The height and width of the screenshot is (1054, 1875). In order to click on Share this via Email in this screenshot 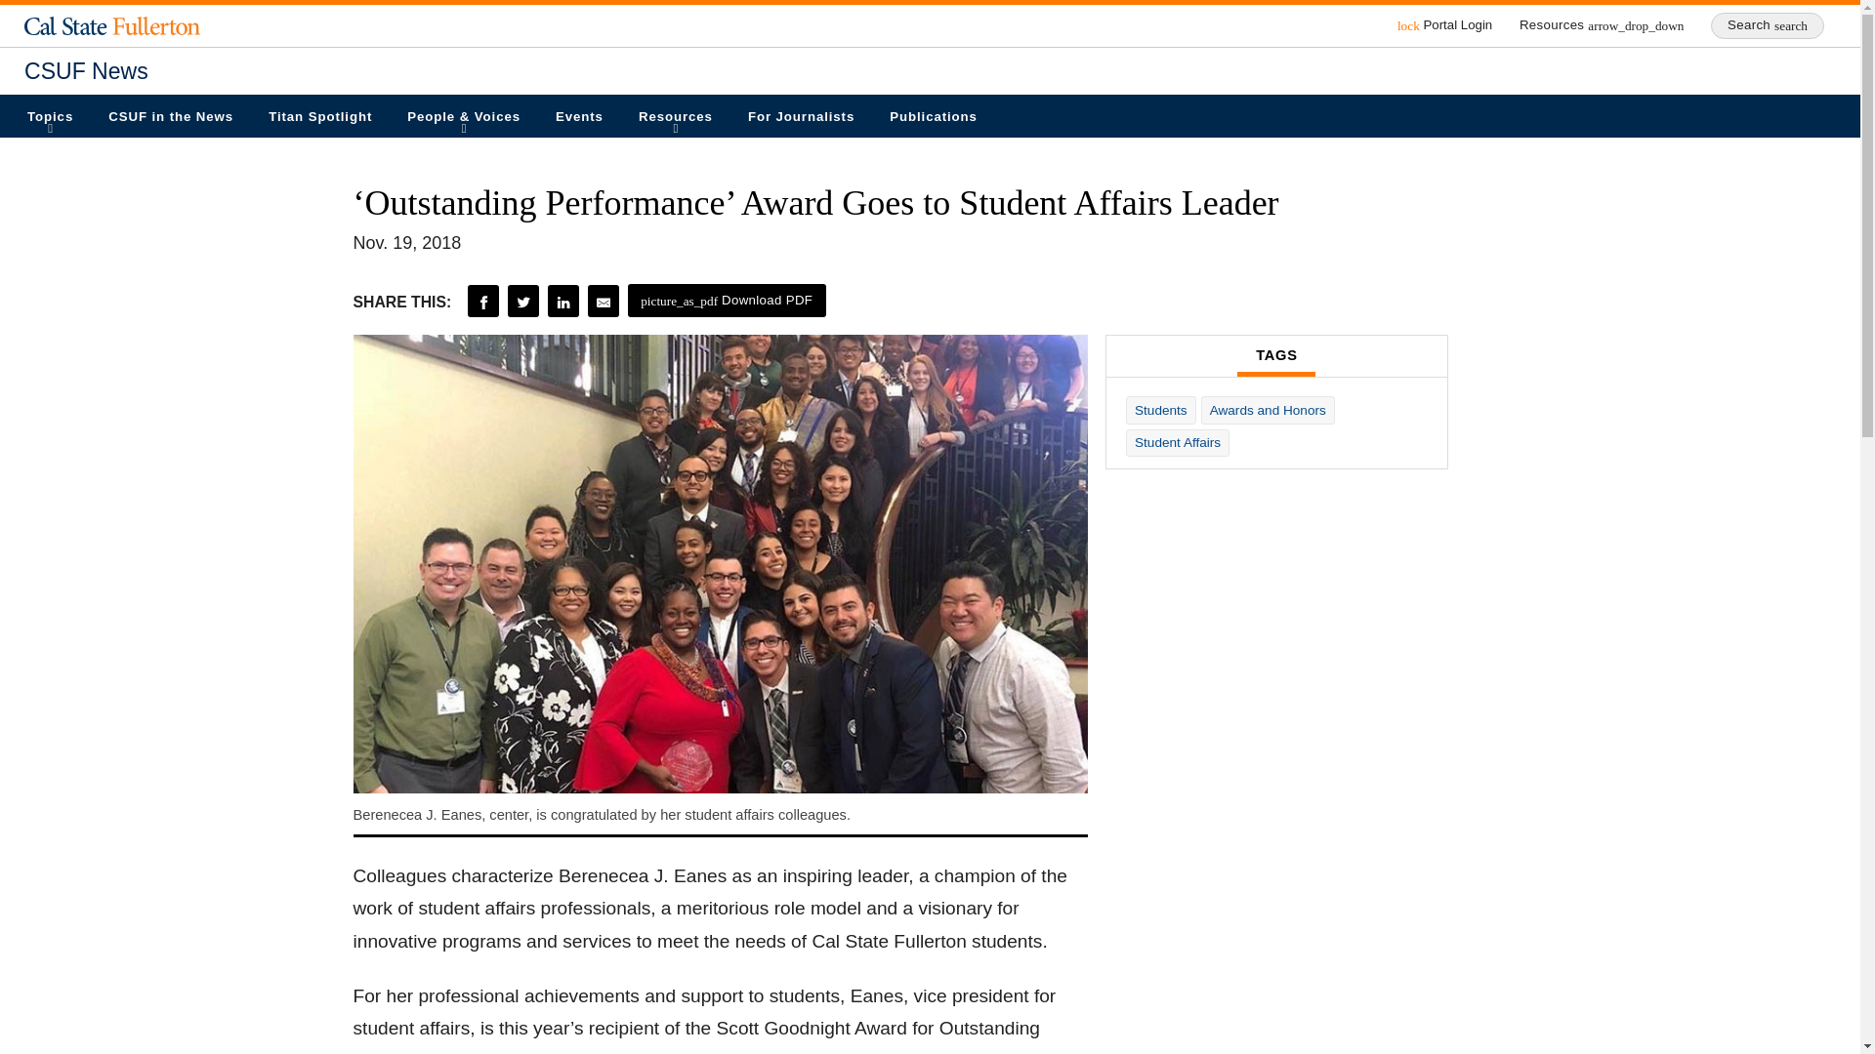, I will do `click(604, 301)`.